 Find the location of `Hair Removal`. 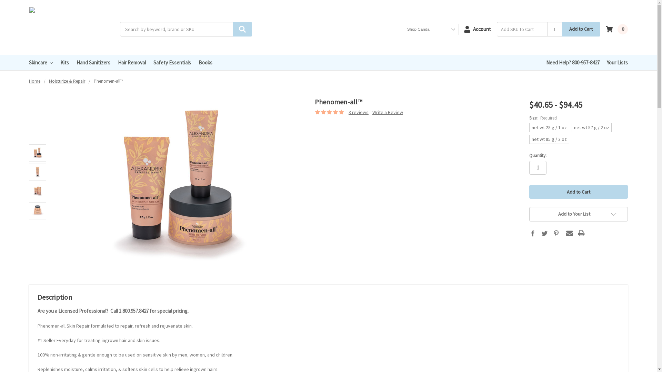

Hair Removal is located at coordinates (132, 63).